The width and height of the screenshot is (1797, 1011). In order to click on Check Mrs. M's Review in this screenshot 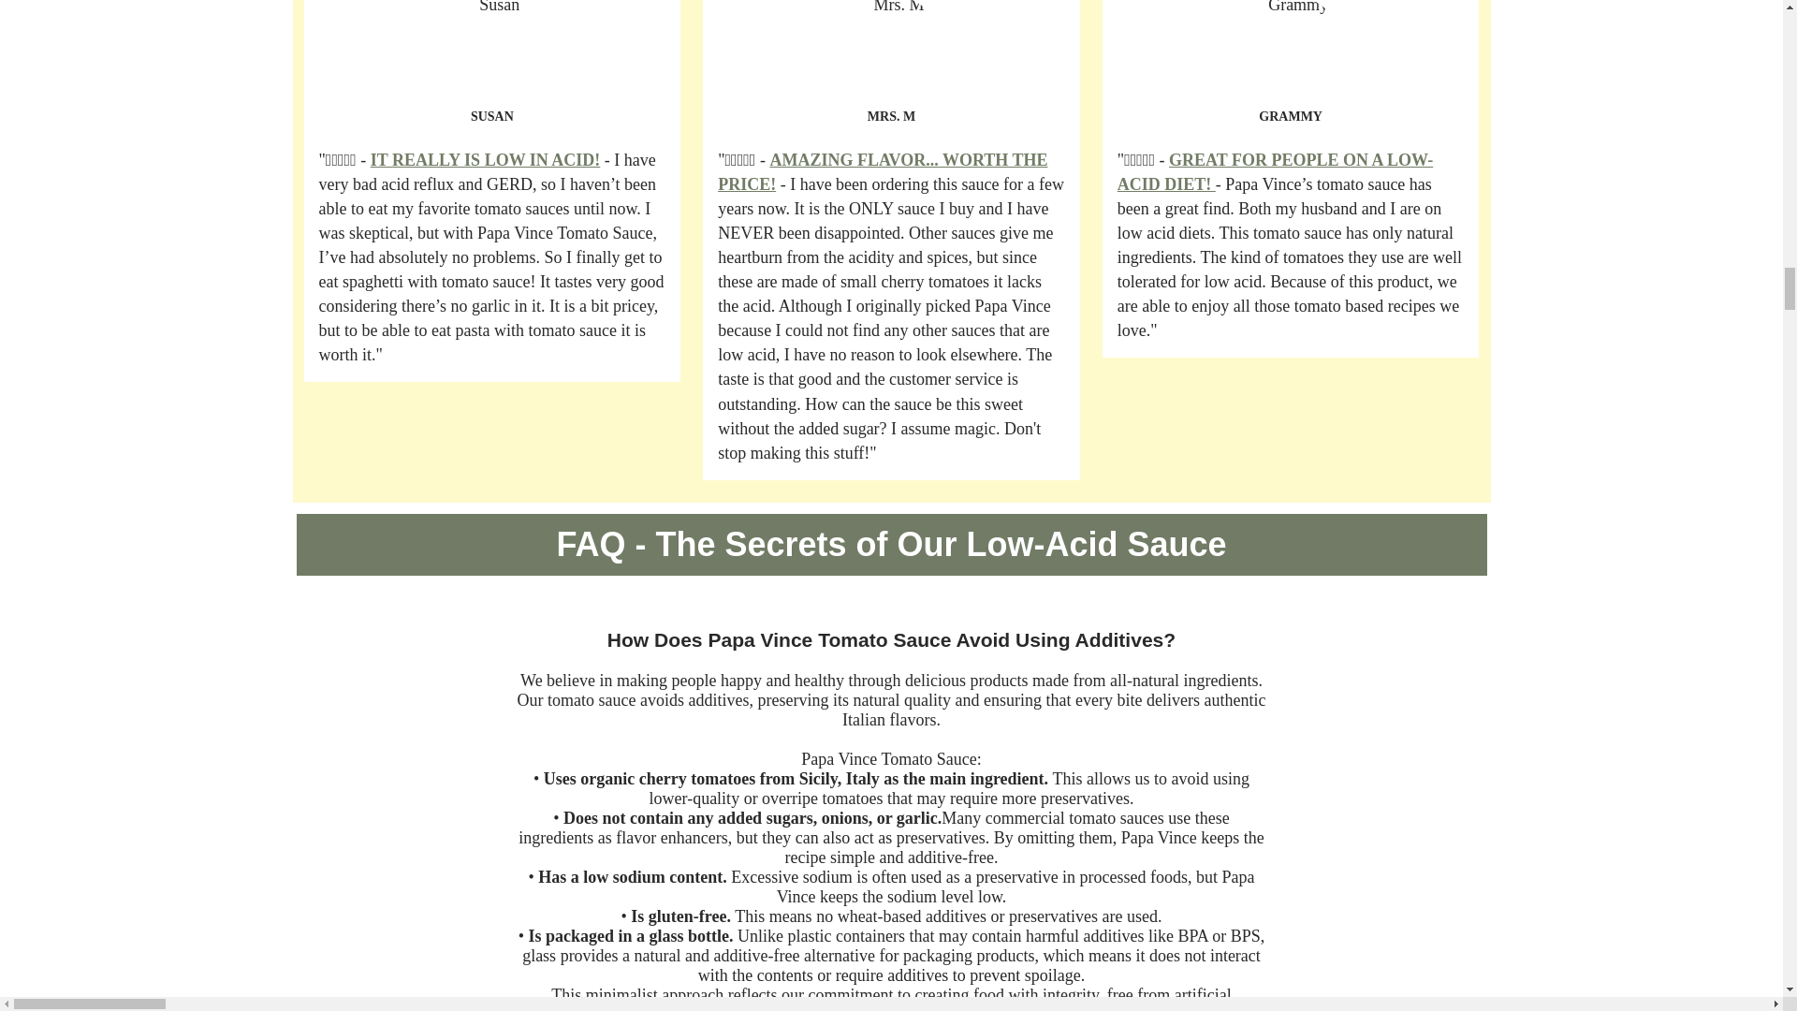, I will do `click(882, 172)`.